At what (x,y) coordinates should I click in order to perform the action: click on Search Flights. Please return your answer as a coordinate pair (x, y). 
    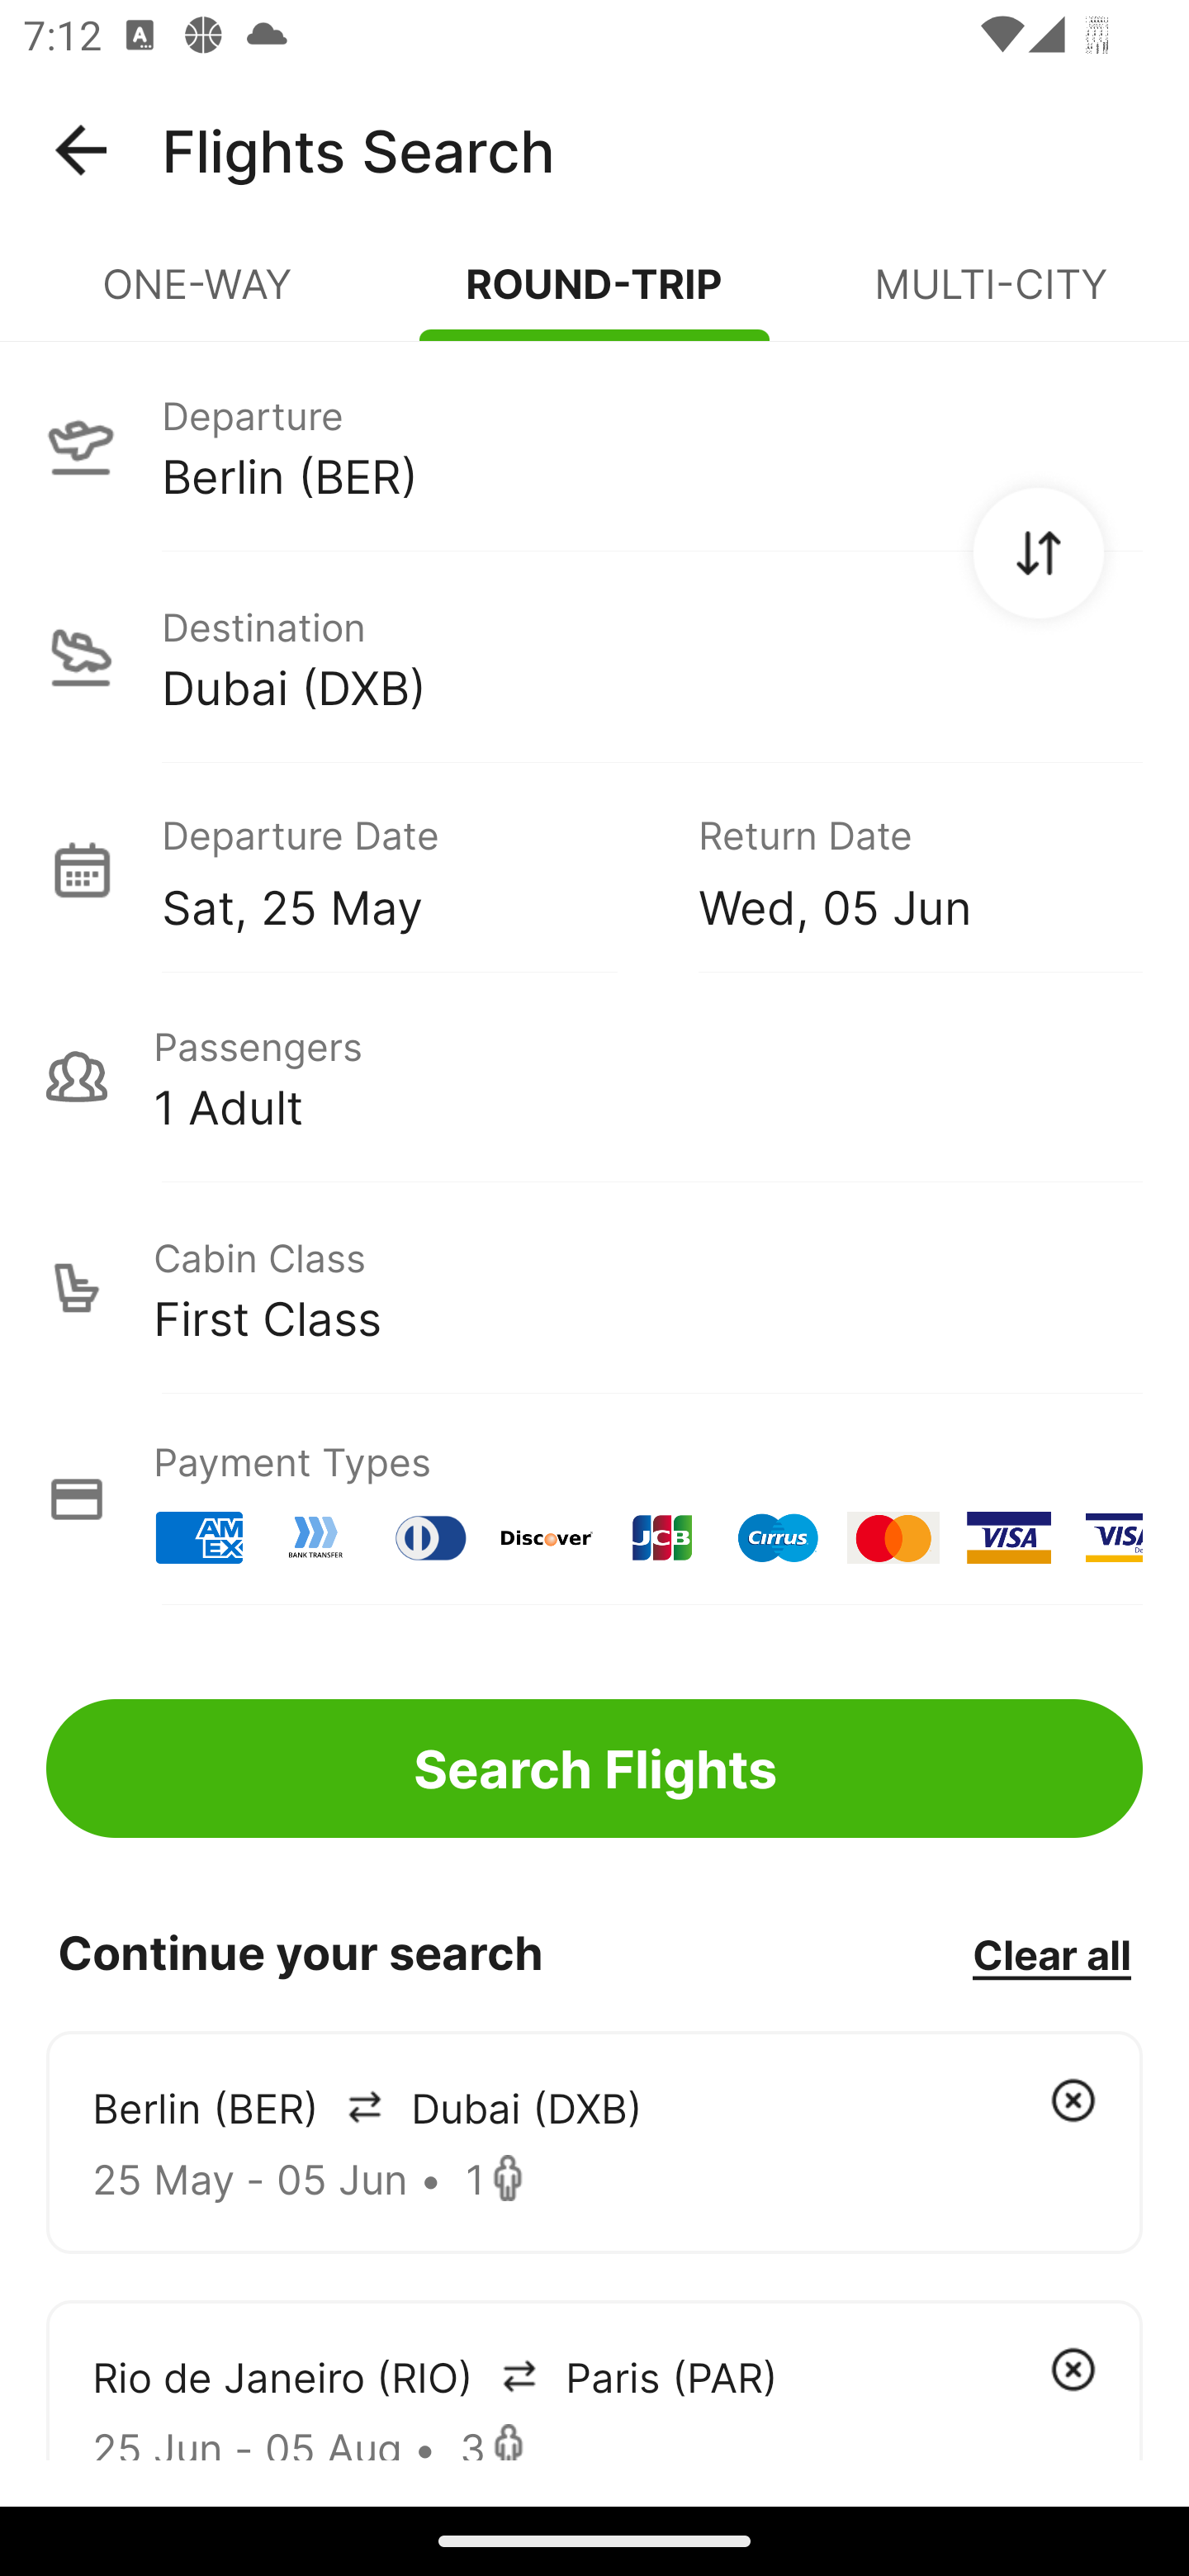
    Looking at the image, I should click on (594, 1769).